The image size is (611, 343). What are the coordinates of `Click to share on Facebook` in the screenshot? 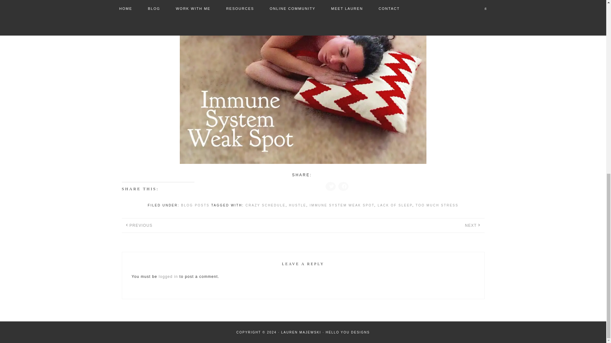 It's located at (343, 186).